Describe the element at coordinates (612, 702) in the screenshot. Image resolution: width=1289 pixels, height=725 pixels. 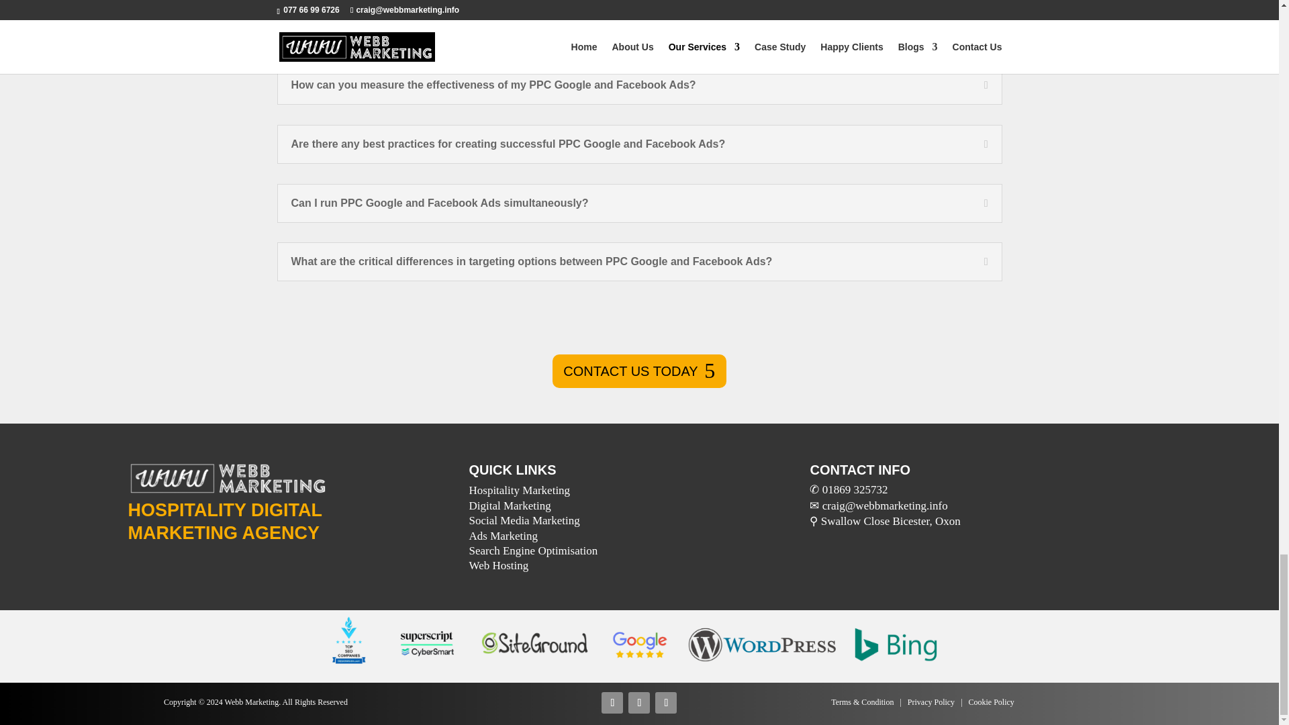
I see `Follow on Facebook` at that location.